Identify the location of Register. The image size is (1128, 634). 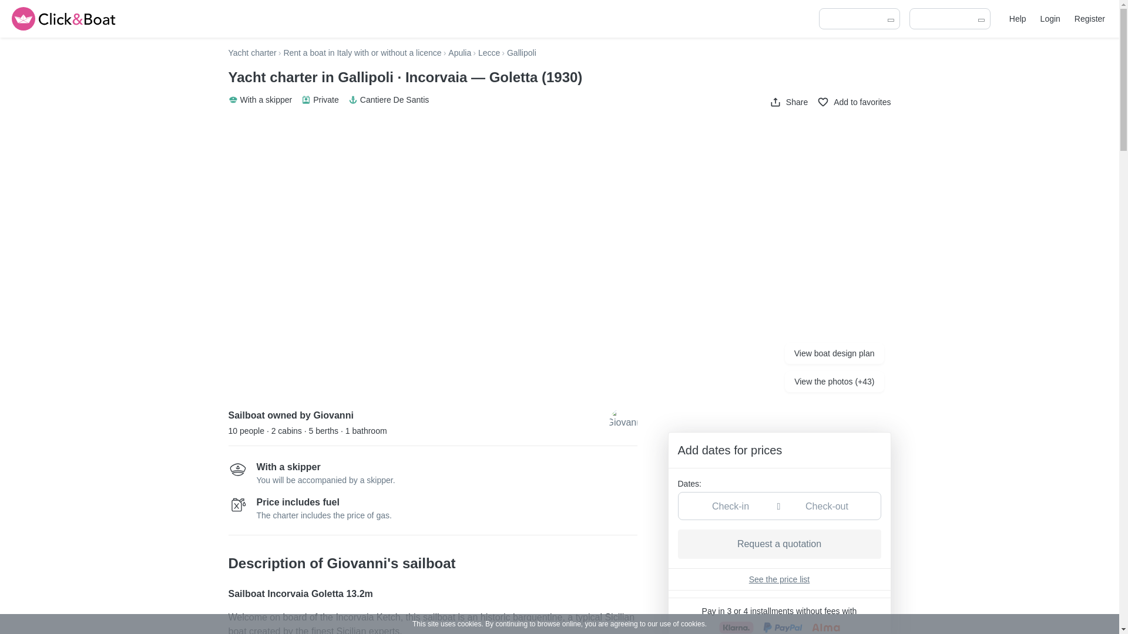
(1090, 19).